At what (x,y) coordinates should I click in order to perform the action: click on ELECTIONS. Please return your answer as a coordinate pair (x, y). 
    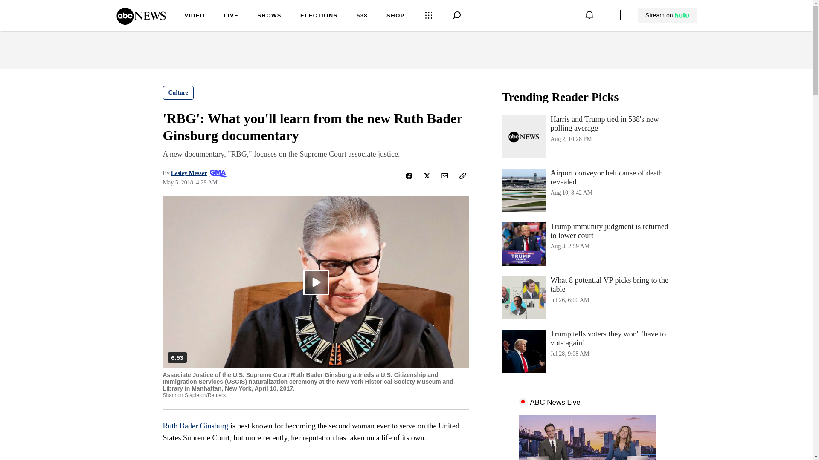
    Looking at the image, I should click on (319, 16).